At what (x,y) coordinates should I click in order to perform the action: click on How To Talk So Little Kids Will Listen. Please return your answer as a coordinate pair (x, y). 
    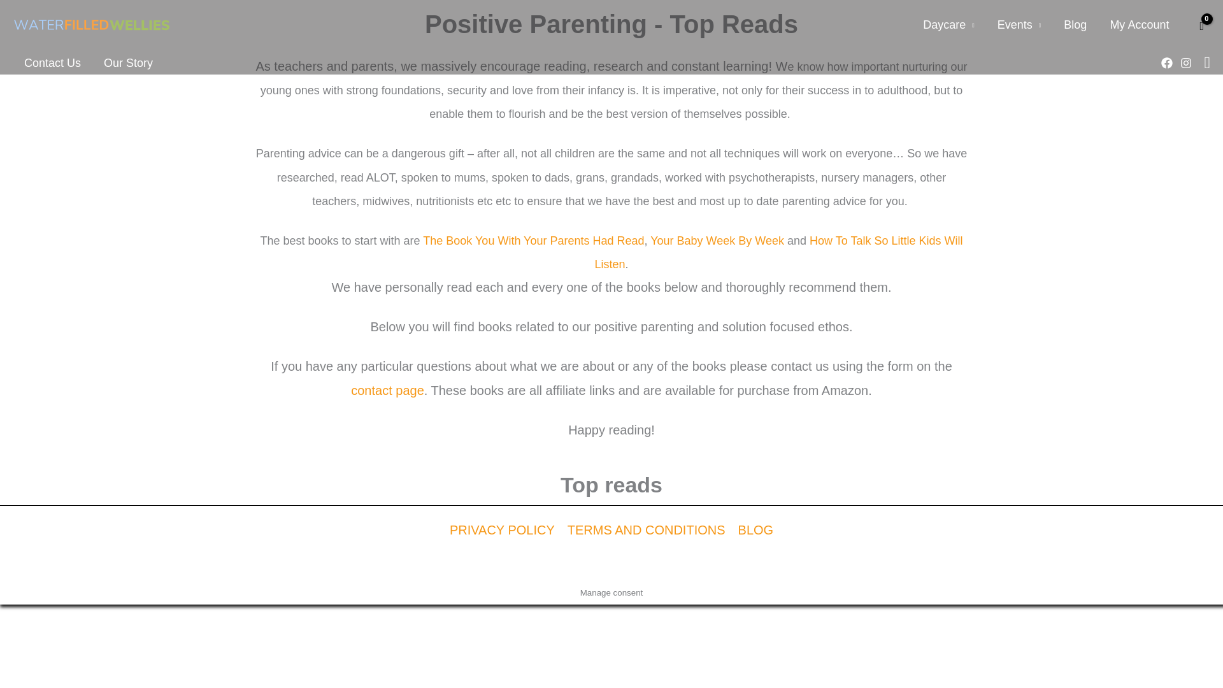
    Looking at the image, I should click on (778, 252).